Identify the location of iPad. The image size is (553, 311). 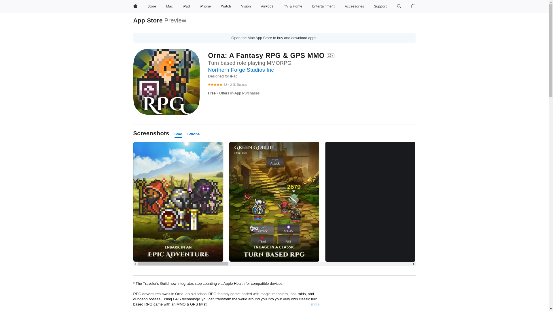
(179, 134).